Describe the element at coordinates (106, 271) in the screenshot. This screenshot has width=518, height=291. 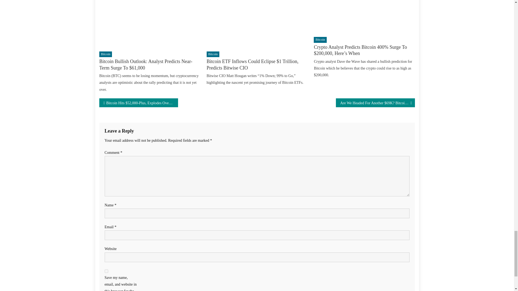
I see `yes` at that location.